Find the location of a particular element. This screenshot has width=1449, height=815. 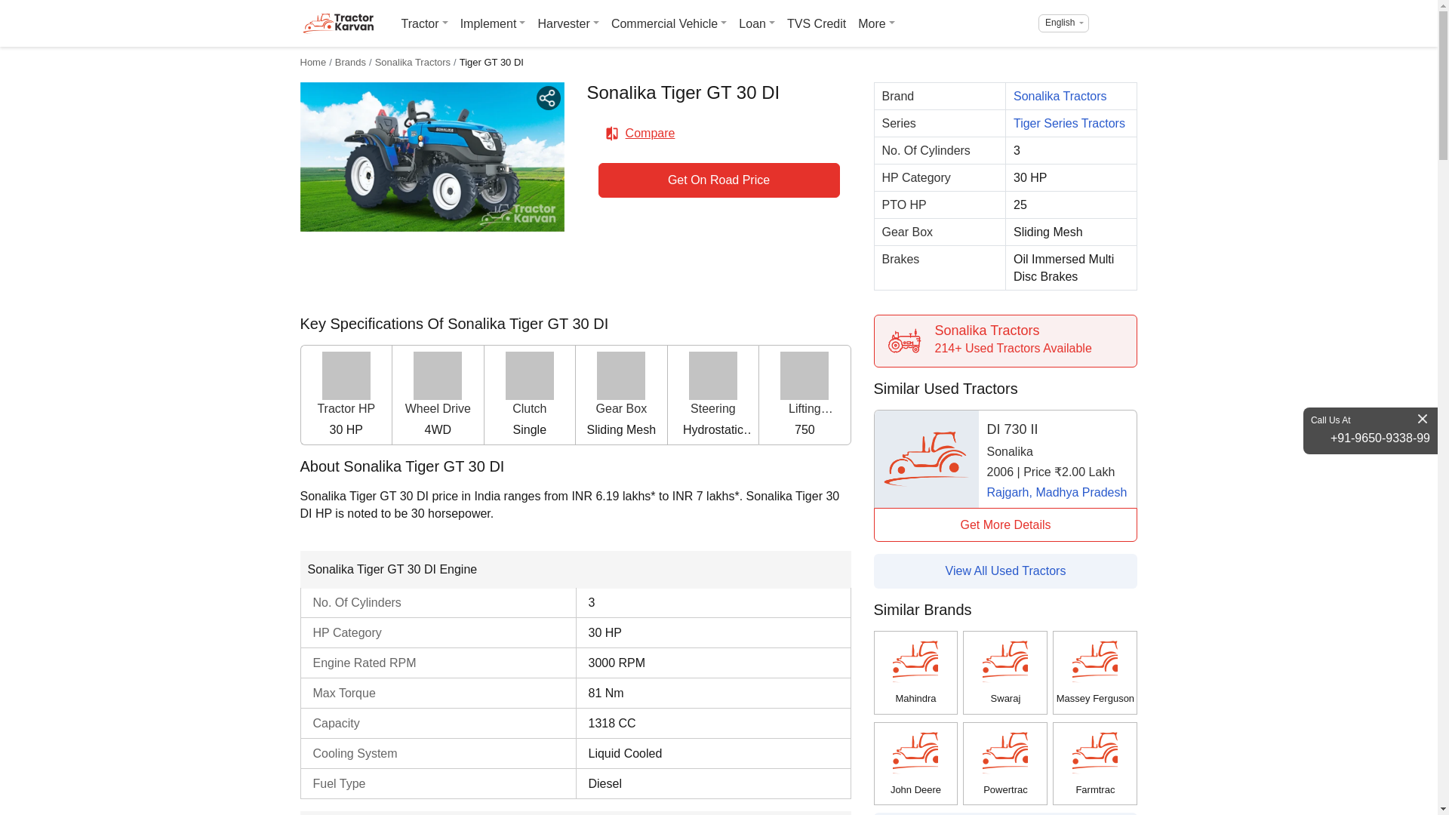

Implement is located at coordinates (493, 24).